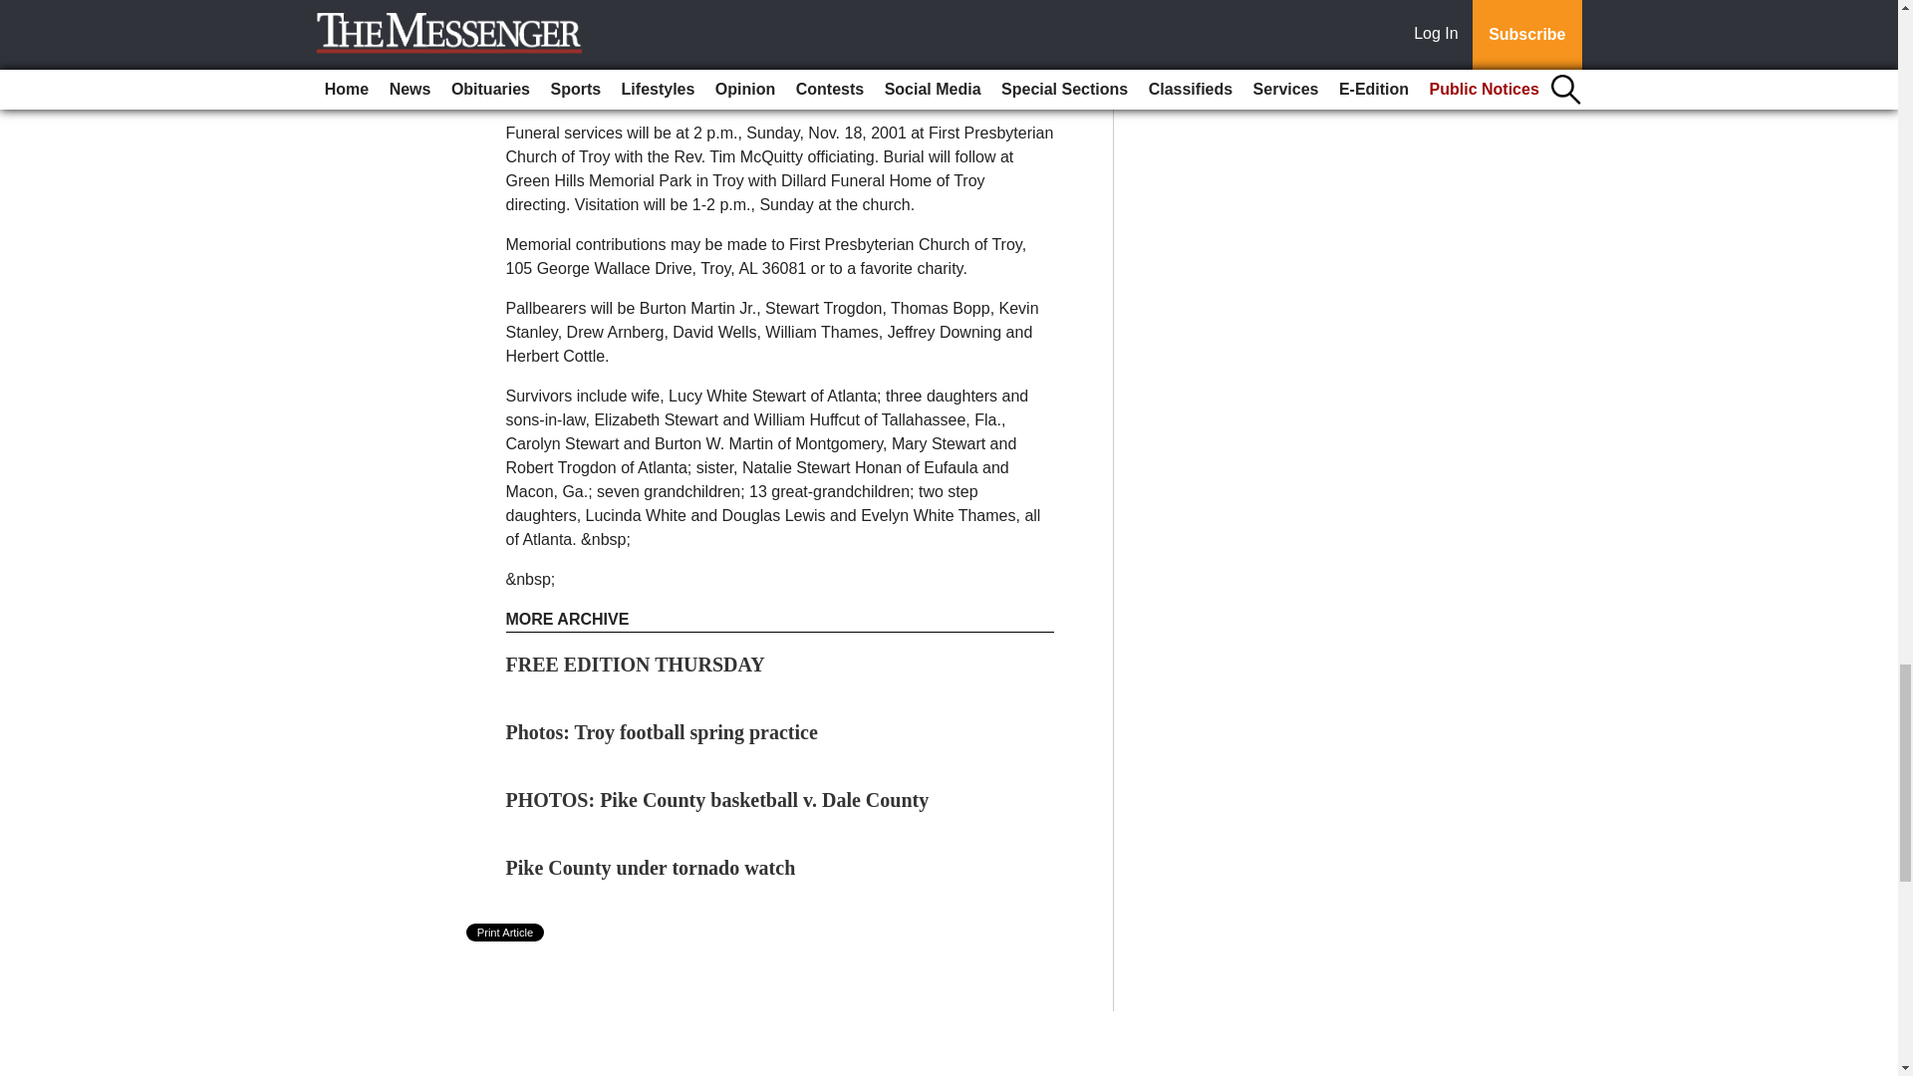 The width and height of the screenshot is (1913, 1076). What do you see at coordinates (651, 867) in the screenshot?
I see `Pike County under tornado watch` at bounding box center [651, 867].